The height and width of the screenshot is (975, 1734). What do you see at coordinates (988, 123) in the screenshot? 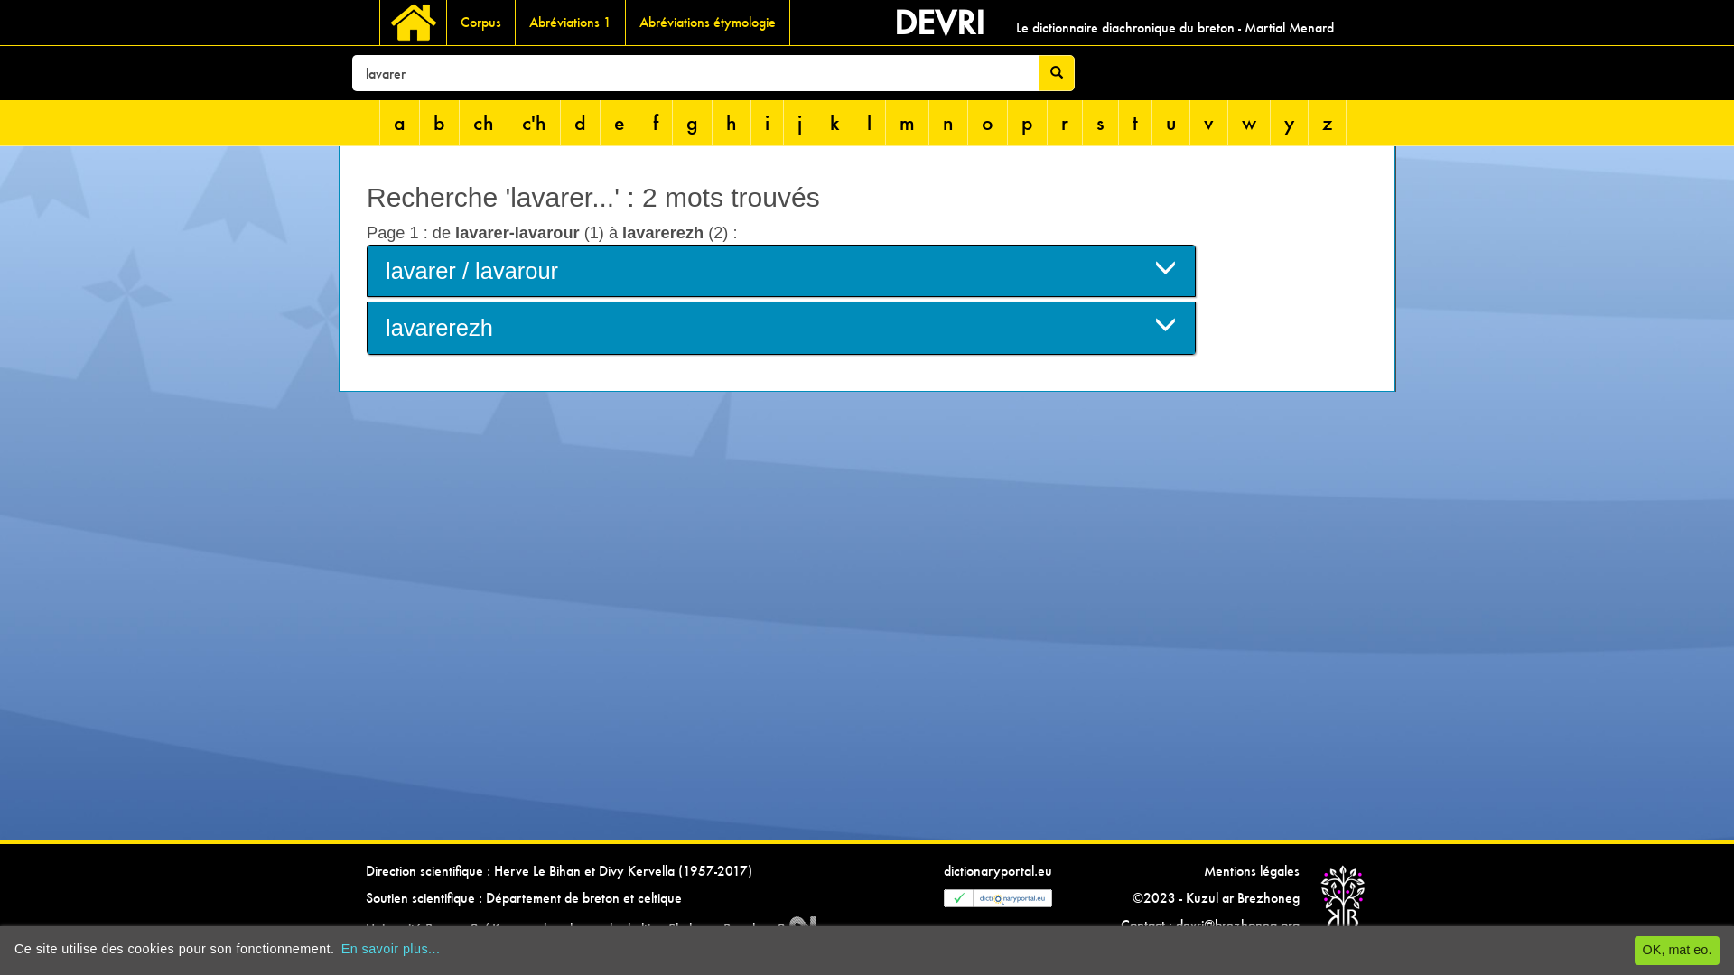
I see `o` at bounding box center [988, 123].